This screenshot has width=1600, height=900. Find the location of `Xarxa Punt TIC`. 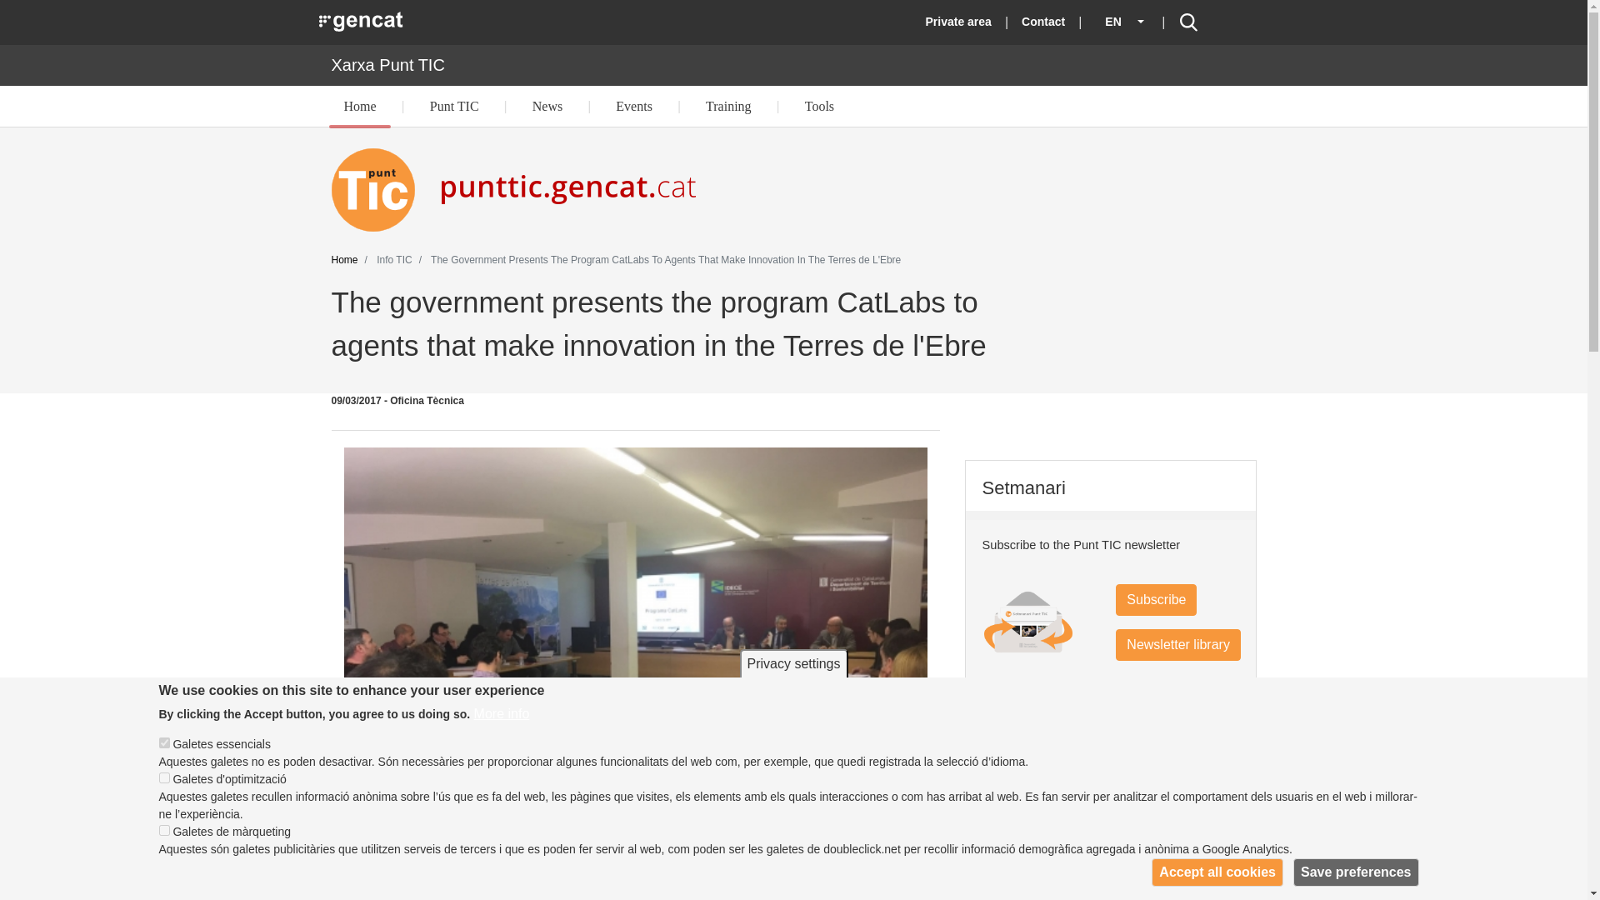

Xarxa Punt TIC is located at coordinates (387, 64).